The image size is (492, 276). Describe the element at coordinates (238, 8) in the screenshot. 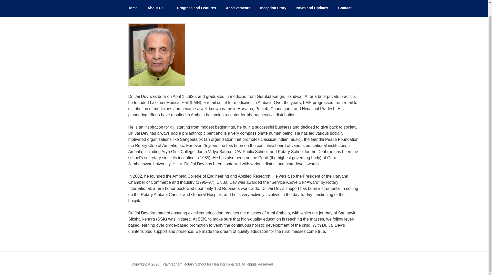

I see `Achievements` at that location.